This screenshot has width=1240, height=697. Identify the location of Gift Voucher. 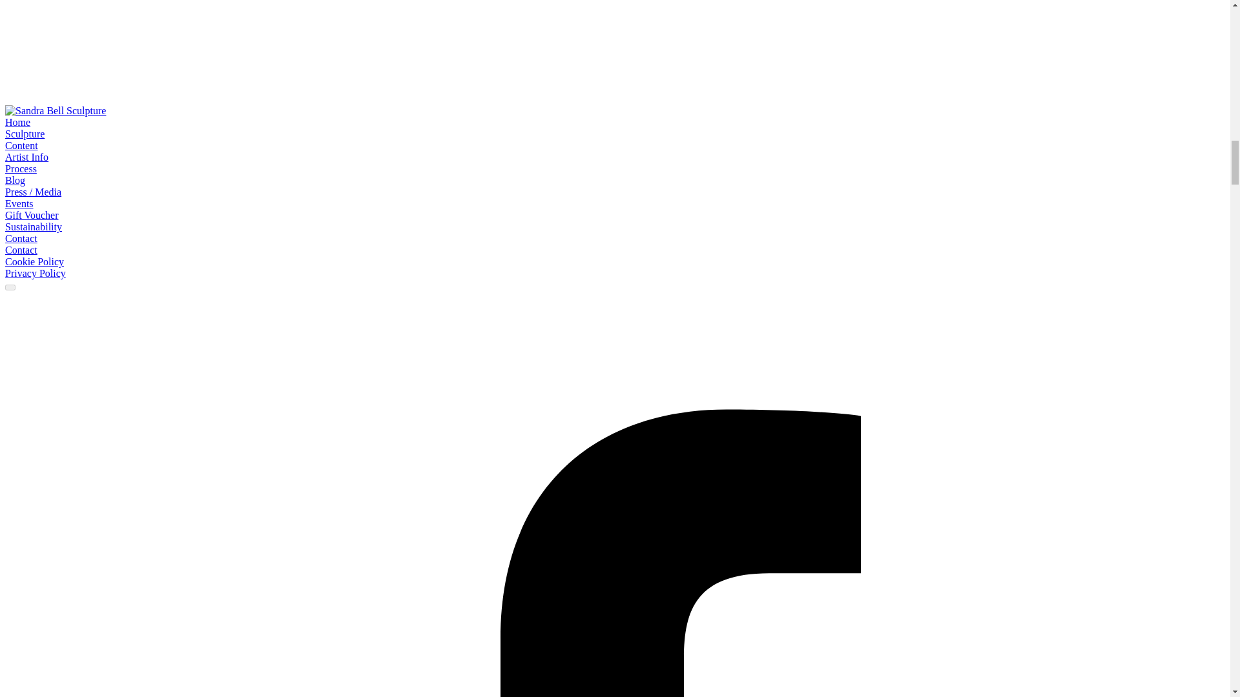
(31, 216).